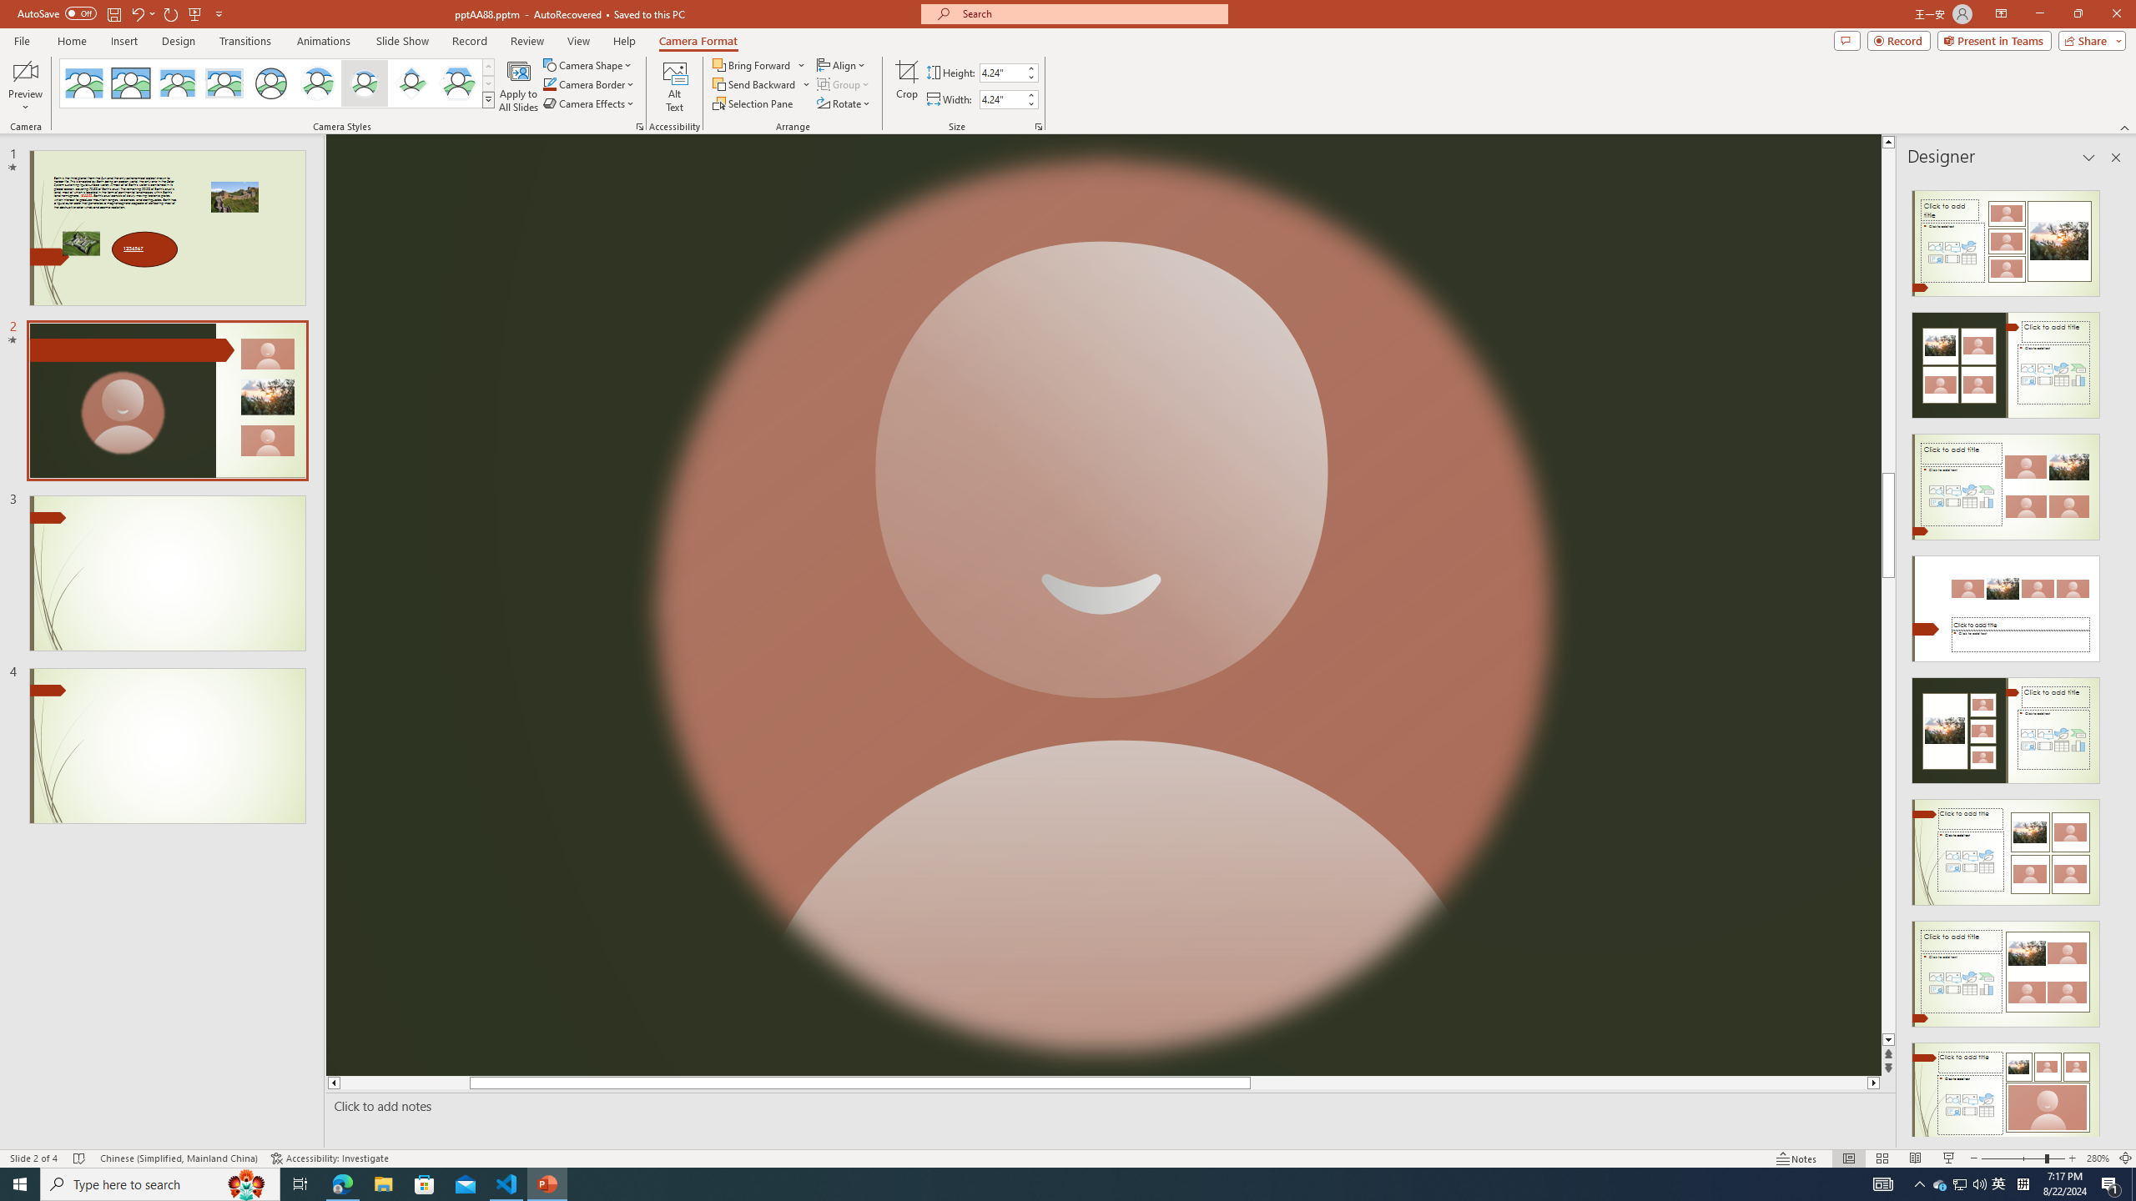 The image size is (2136, 1201). I want to click on Camera Border Teal, Accent 1, so click(549, 83).